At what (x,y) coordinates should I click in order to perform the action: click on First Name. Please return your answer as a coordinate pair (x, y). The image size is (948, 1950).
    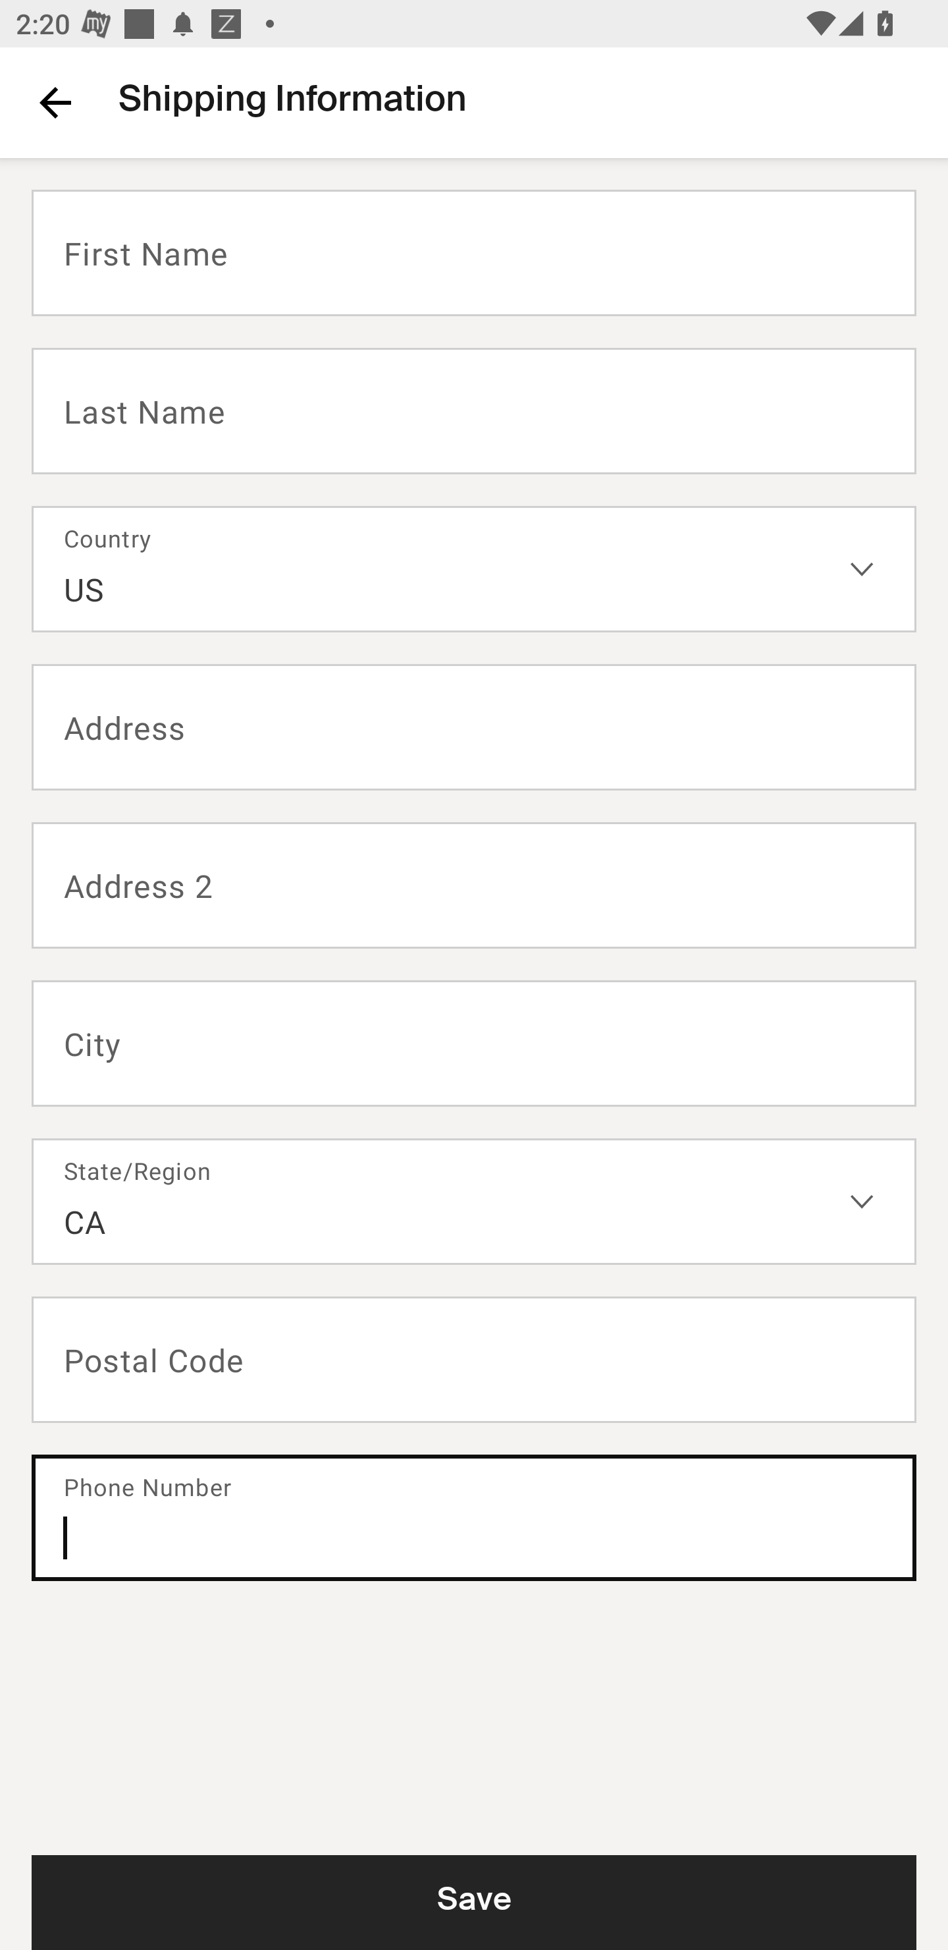
    Looking at the image, I should click on (474, 252).